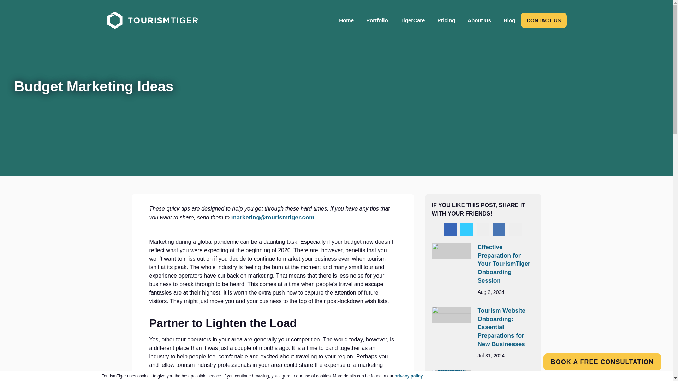 This screenshot has width=678, height=381. What do you see at coordinates (412, 20) in the screenshot?
I see `TigerCare` at bounding box center [412, 20].